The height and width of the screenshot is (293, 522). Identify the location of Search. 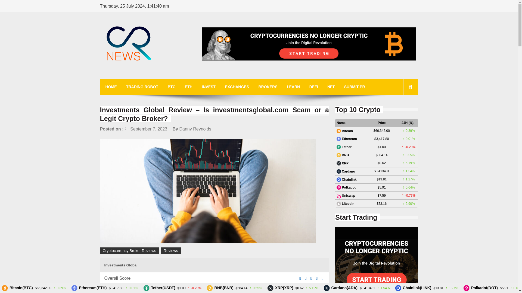
(402, 111).